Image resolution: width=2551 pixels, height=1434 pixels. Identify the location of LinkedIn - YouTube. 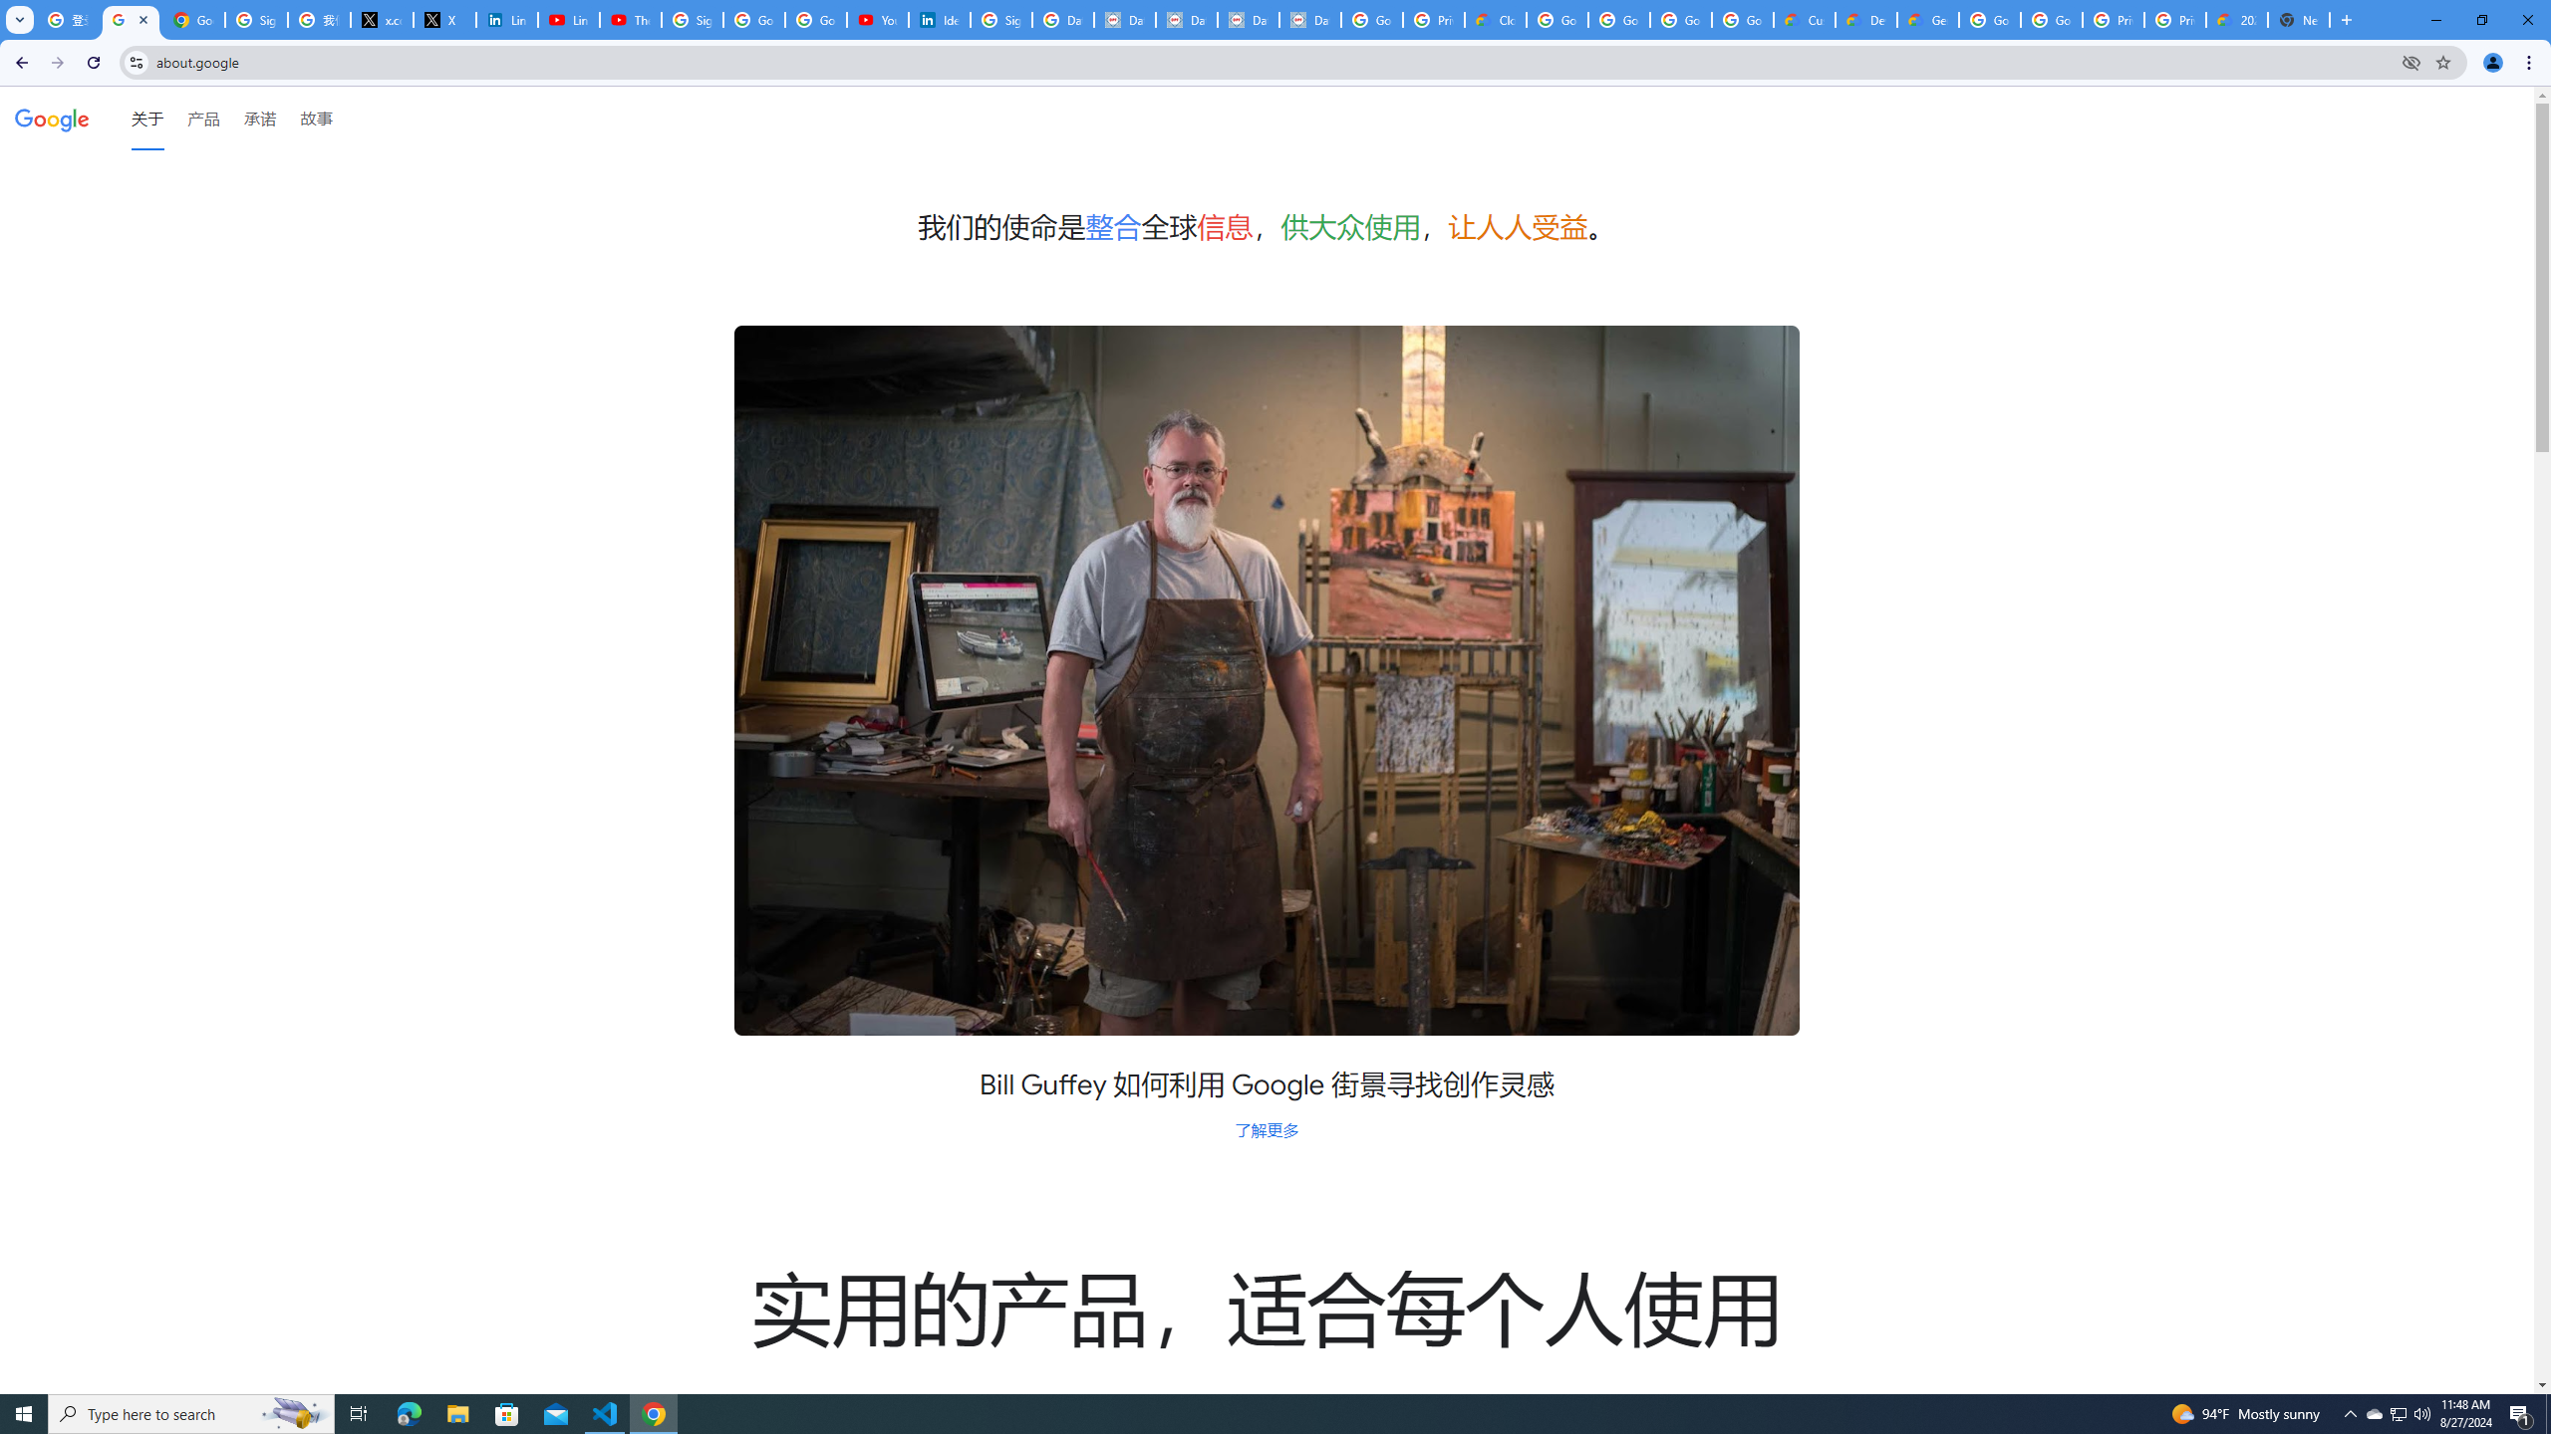
(568, 20).